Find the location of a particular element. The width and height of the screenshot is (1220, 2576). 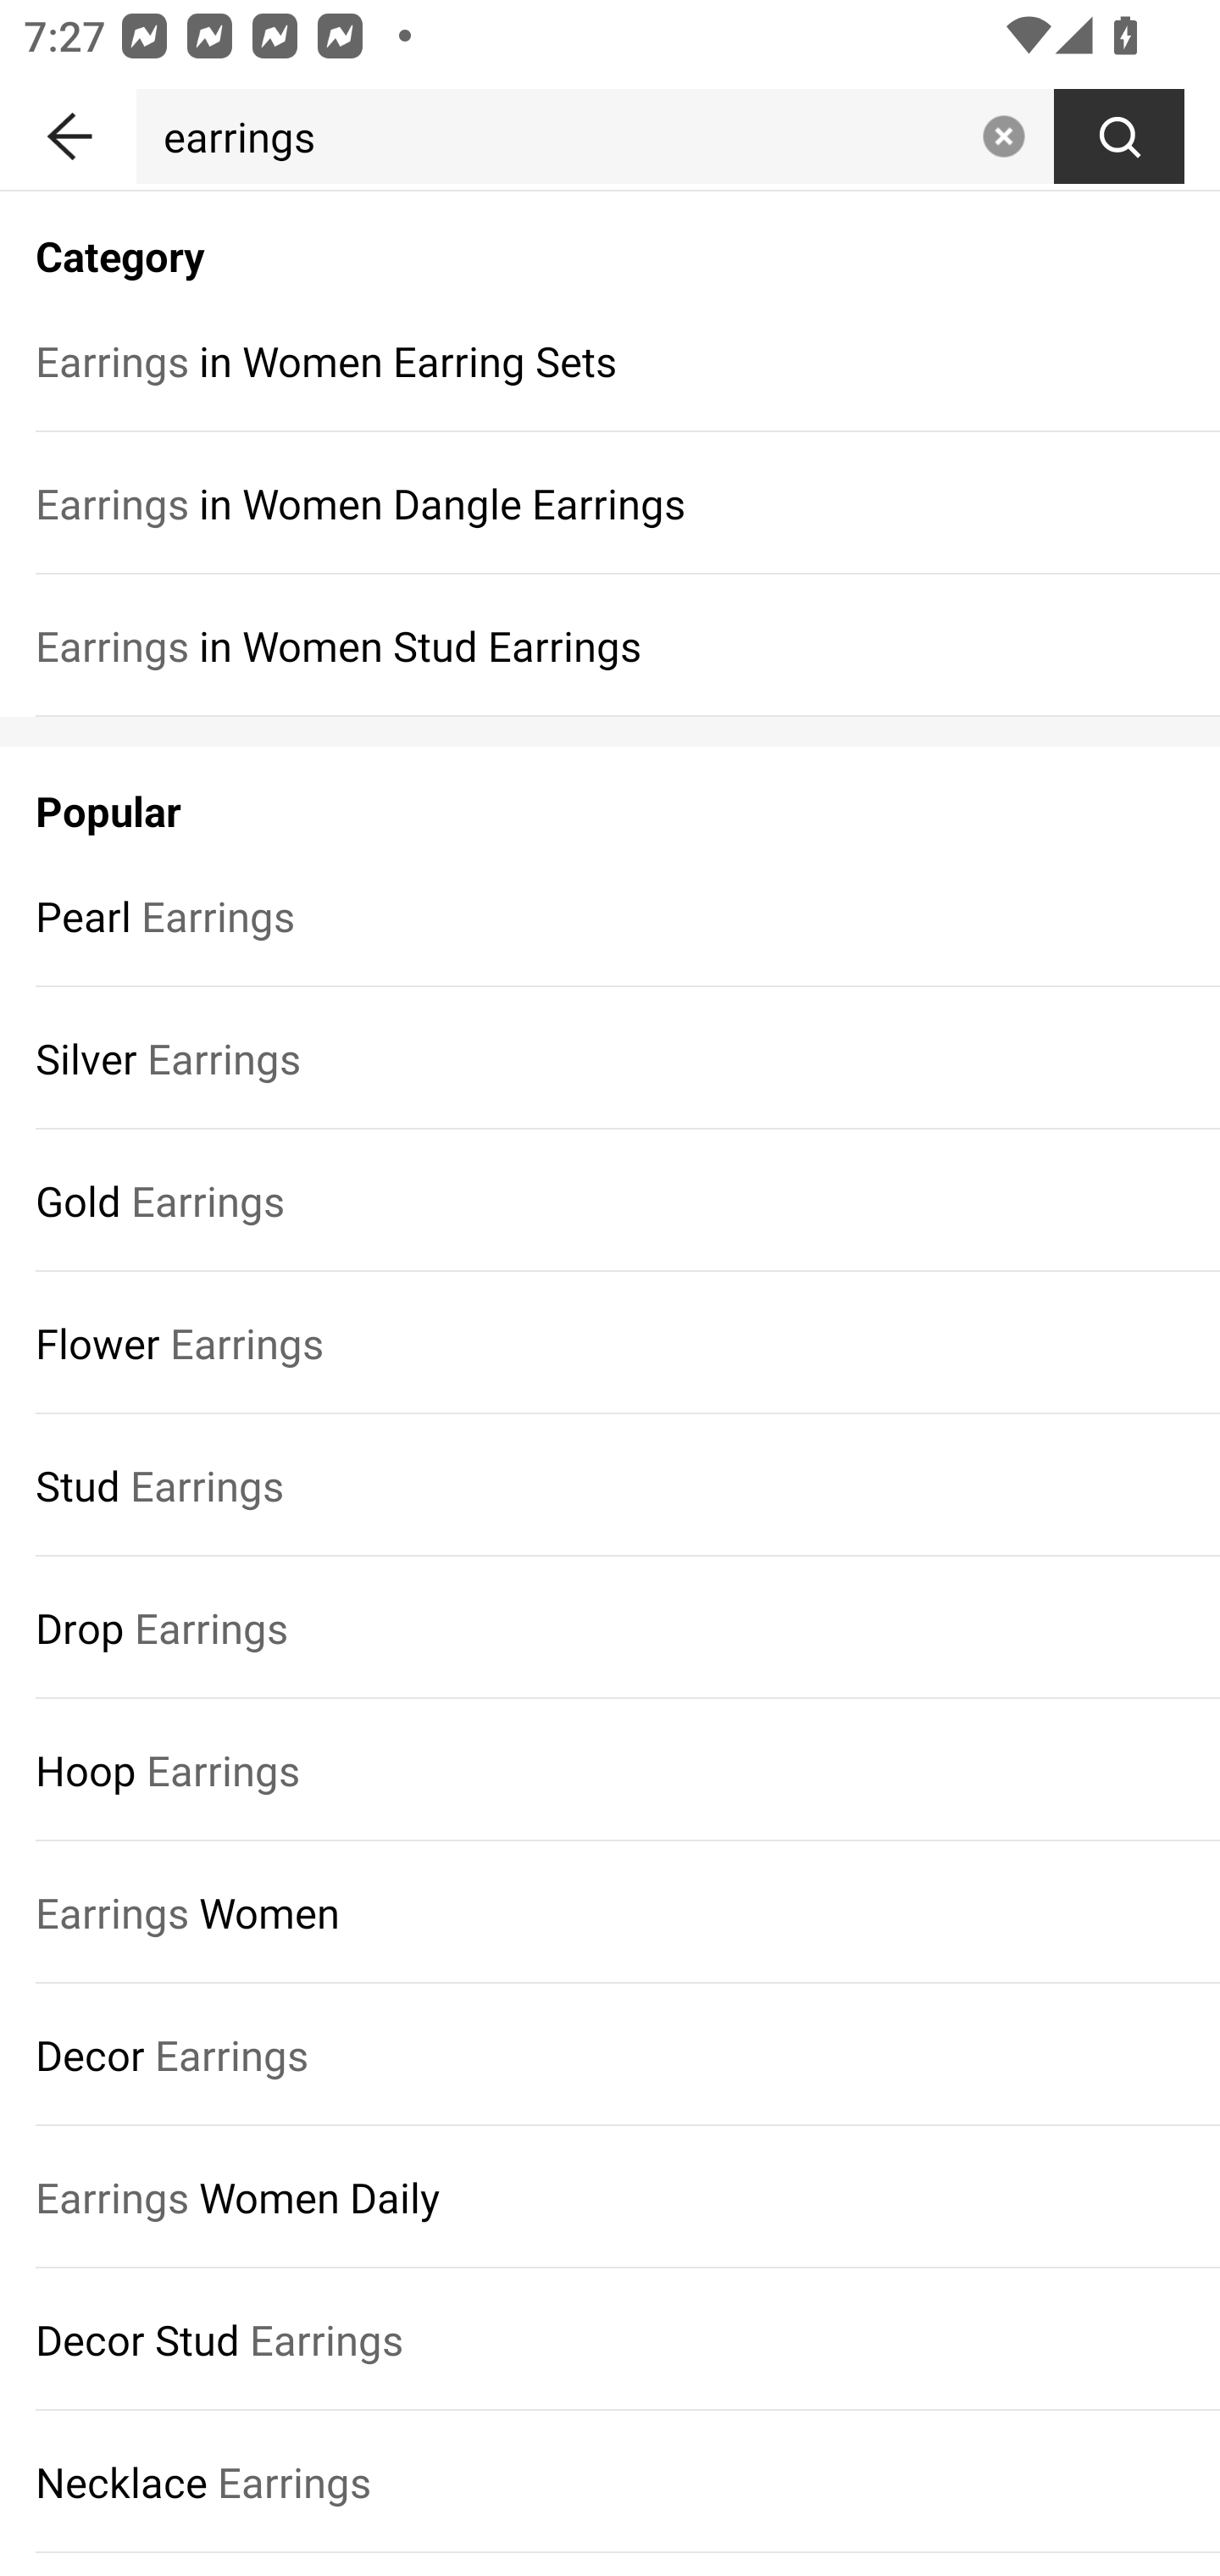

Pearl Earrings is located at coordinates (610, 915).